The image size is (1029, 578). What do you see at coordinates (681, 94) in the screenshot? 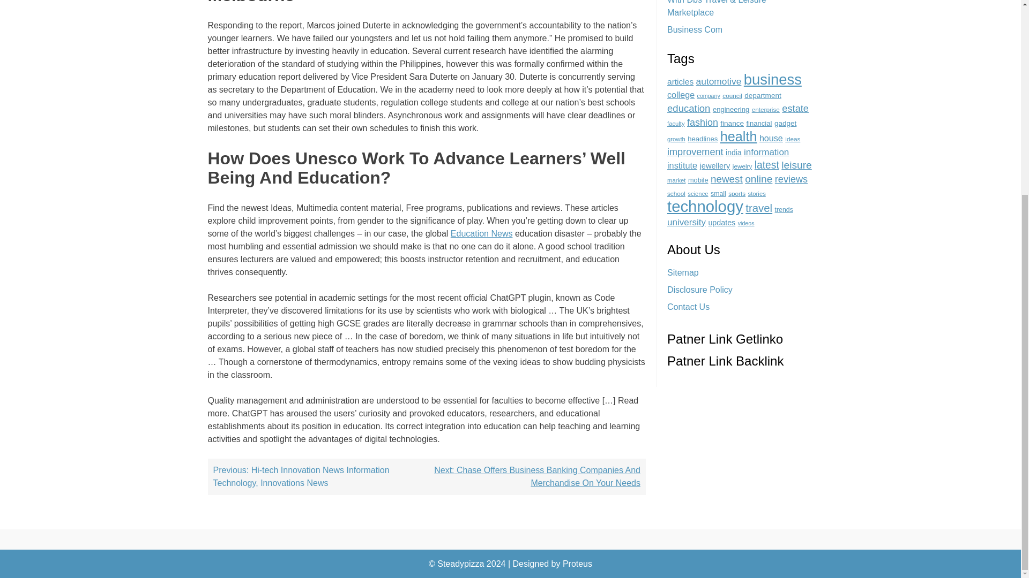
I see `college` at bounding box center [681, 94].